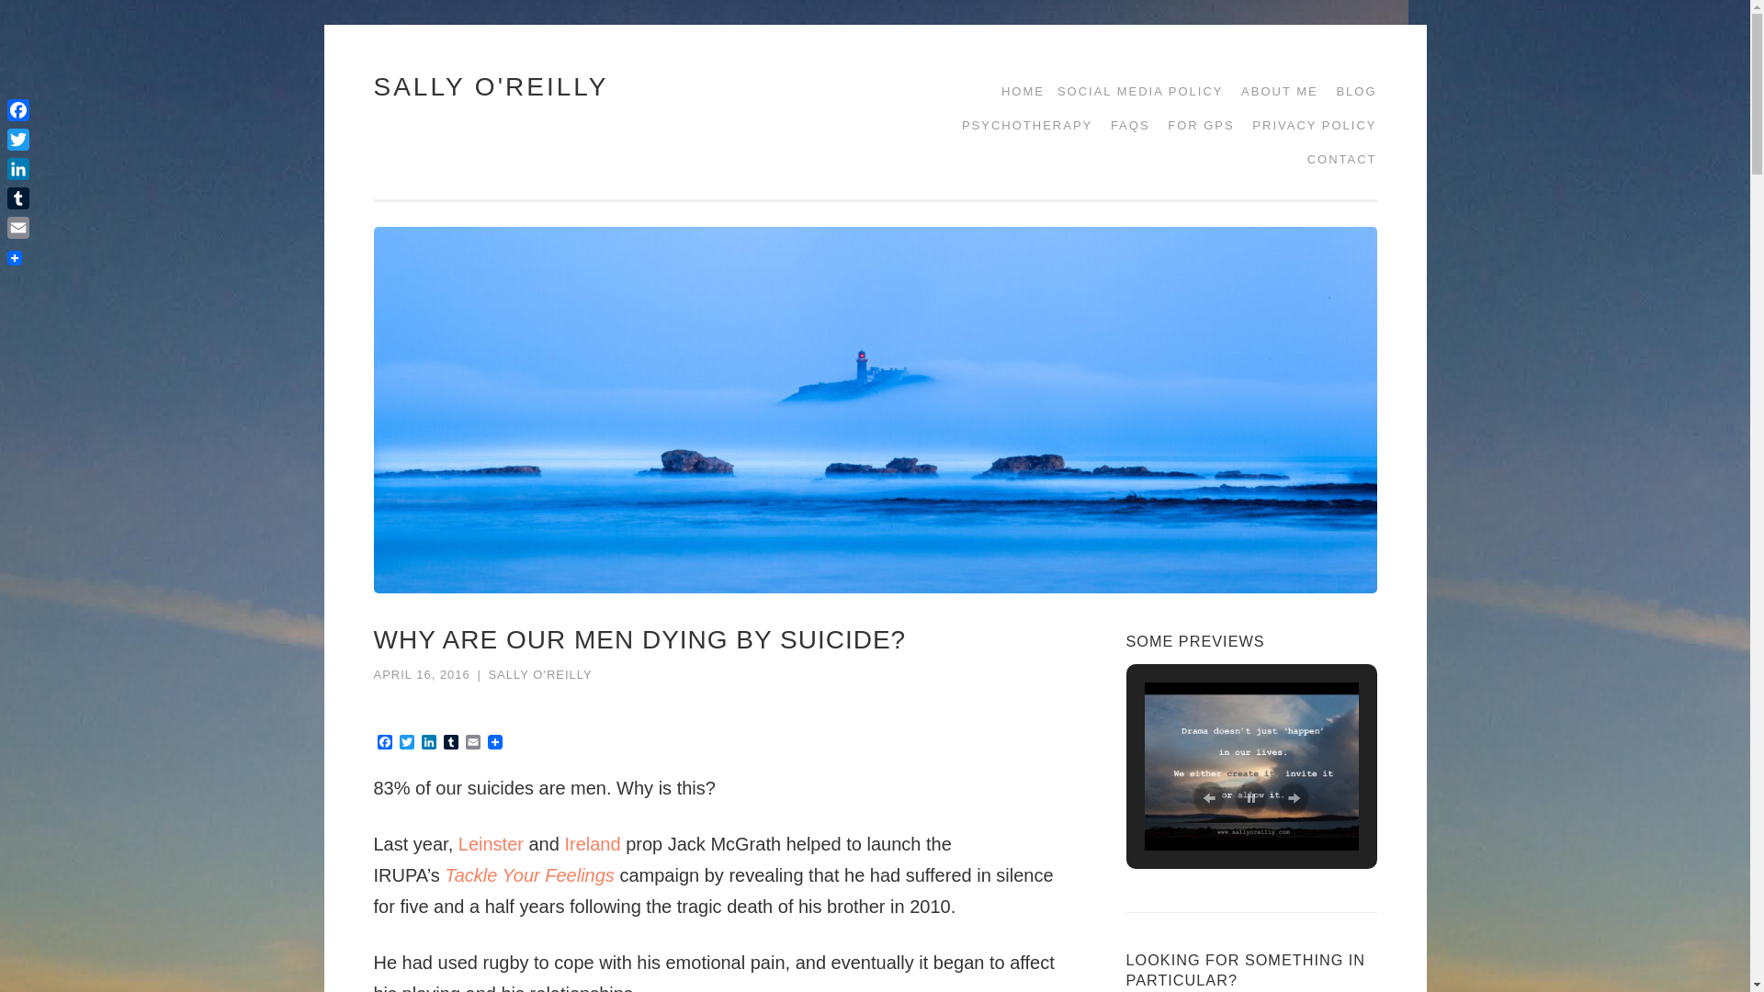 Image resolution: width=1764 pixels, height=992 pixels. I want to click on APRIL 16, 2016, so click(421, 674).